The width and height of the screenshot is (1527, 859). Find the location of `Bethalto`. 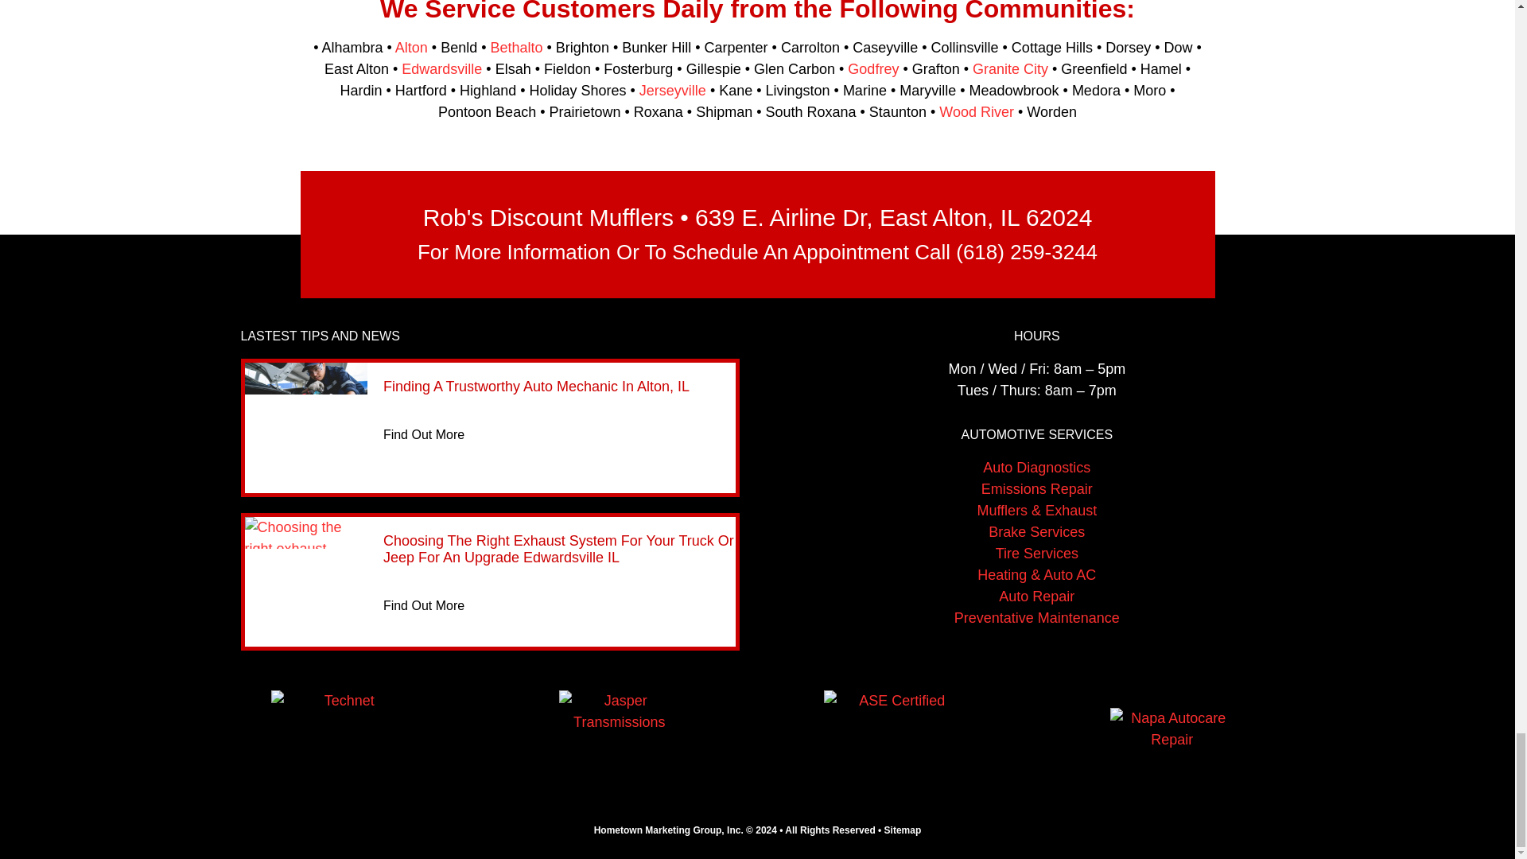

Bethalto is located at coordinates (515, 48).